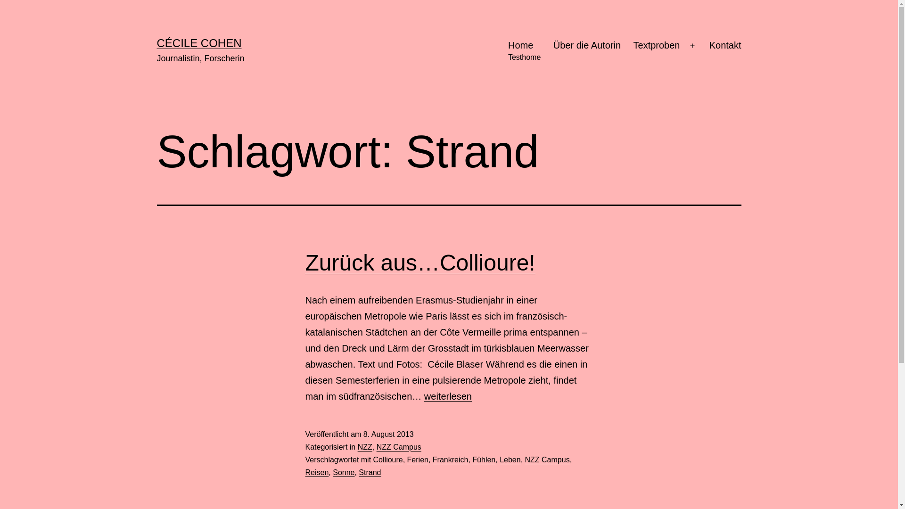  What do you see at coordinates (344, 472) in the screenshot?
I see `Sonne` at bounding box center [344, 472].